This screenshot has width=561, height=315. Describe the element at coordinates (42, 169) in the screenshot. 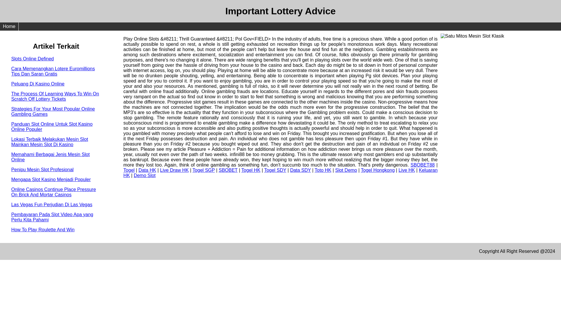

I see `Penipu Mesin Slot Profesional` at that location.